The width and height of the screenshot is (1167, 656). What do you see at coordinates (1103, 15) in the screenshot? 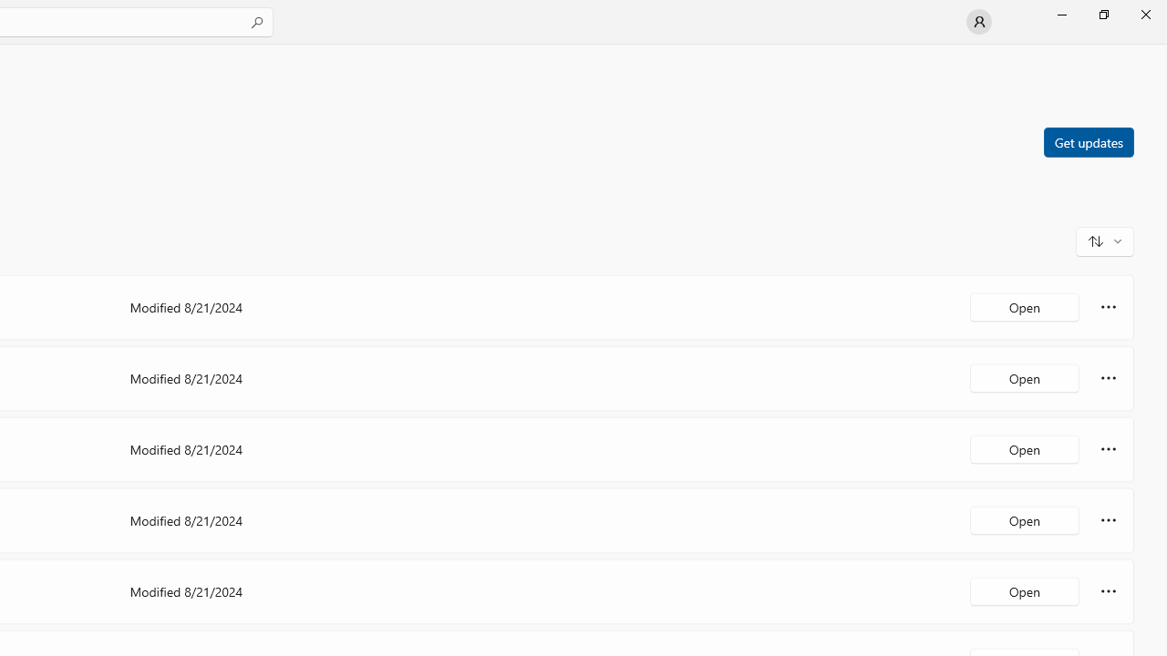
I see `Restore Microsoft Store` at bounding box center [1103, 15].